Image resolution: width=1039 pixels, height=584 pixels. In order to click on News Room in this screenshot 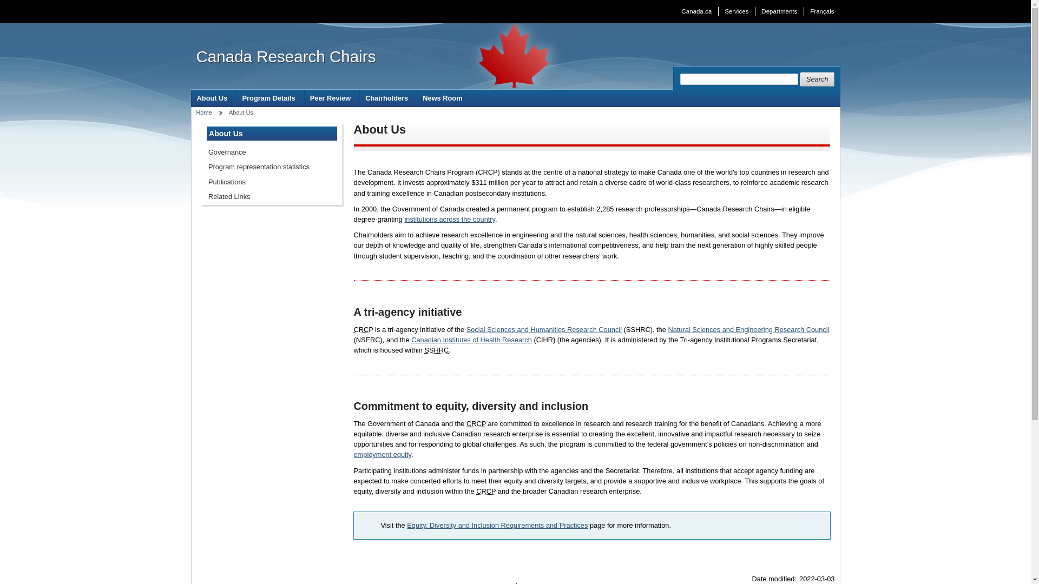, I will do `click(444, 98)`.